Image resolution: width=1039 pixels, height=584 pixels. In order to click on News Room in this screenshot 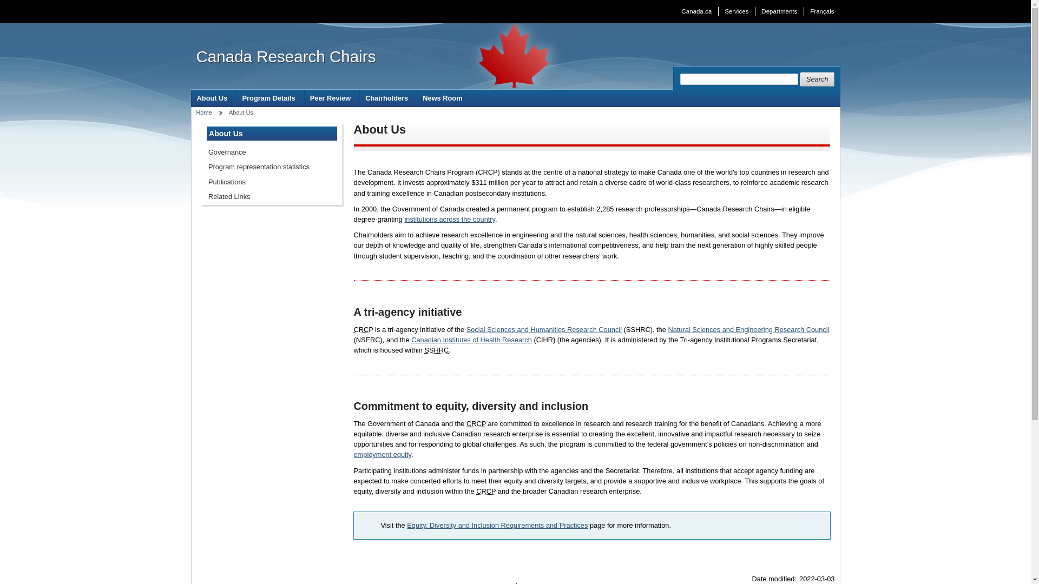, I will do `click(444, 98)`.